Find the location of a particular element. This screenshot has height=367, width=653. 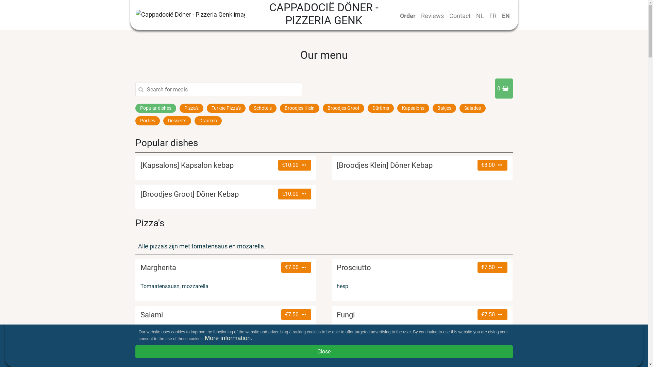

Order is located at coordinates (408, 16).